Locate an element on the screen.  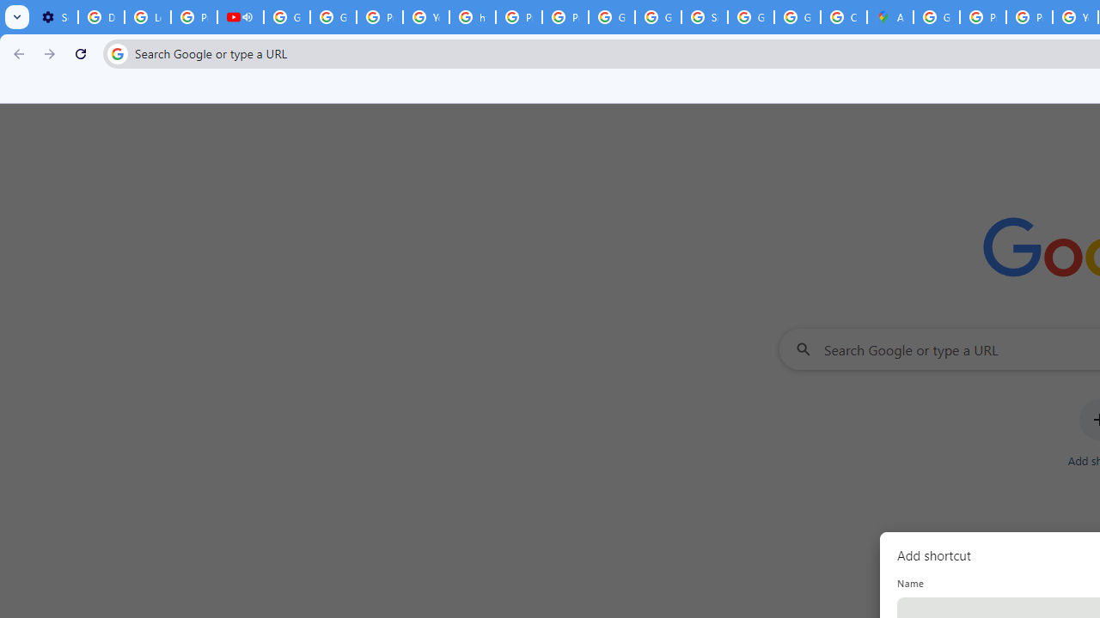
Settings - Performance is located at coordinates (55, 17).